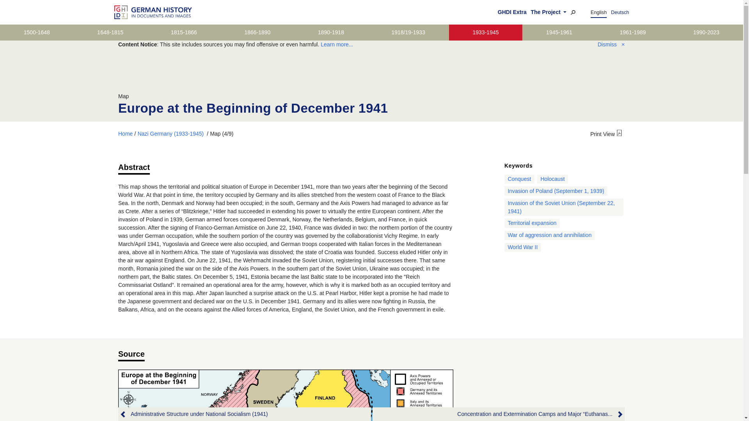 The height and width of the screenshot is (421, 749). Describe the element at coordinates (257, 32) in the screenshot. I see `1866-1890` at that location.